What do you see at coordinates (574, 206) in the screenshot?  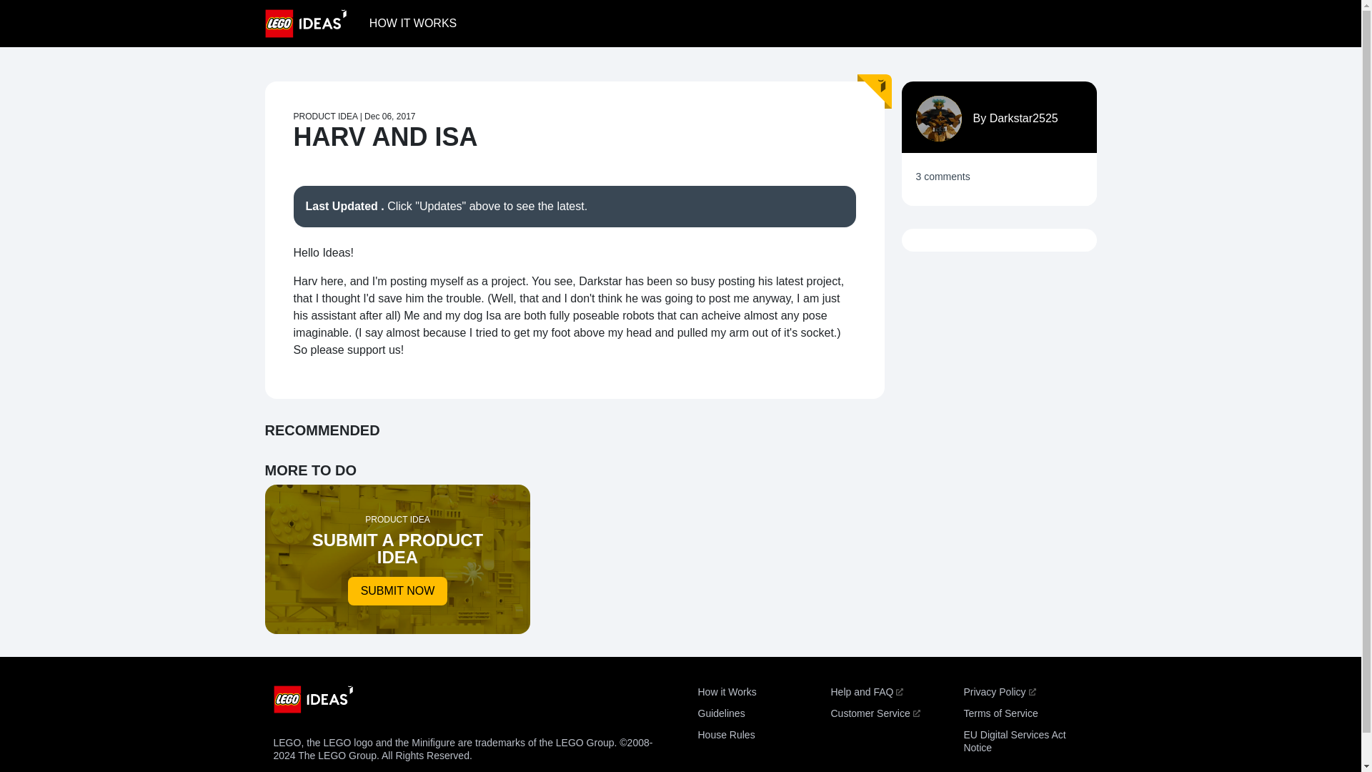 I see `Last Updated . Click "Updates" above to see the latest.` at bounding box center [574, 206].